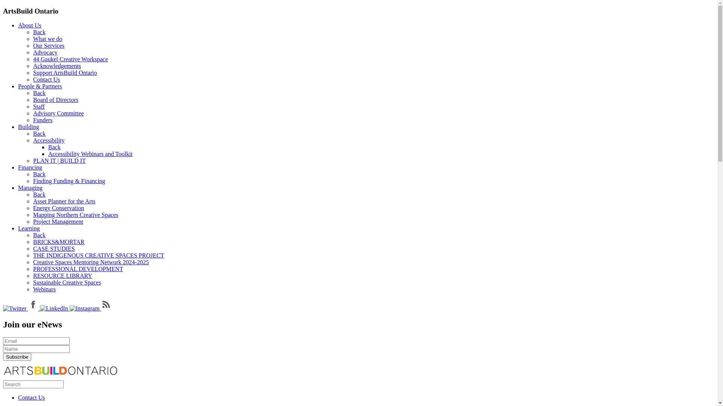  I want to click on Support ArtsBuild Ontario, so click(65, 73).